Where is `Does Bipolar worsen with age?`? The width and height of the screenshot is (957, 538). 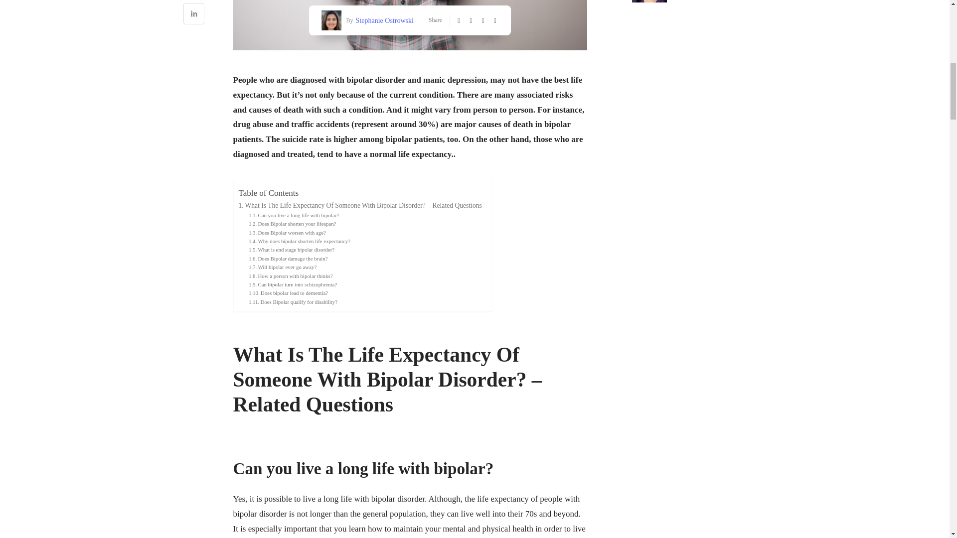 Does Bipolar worsen with age? is located at coordinates (287, 233).